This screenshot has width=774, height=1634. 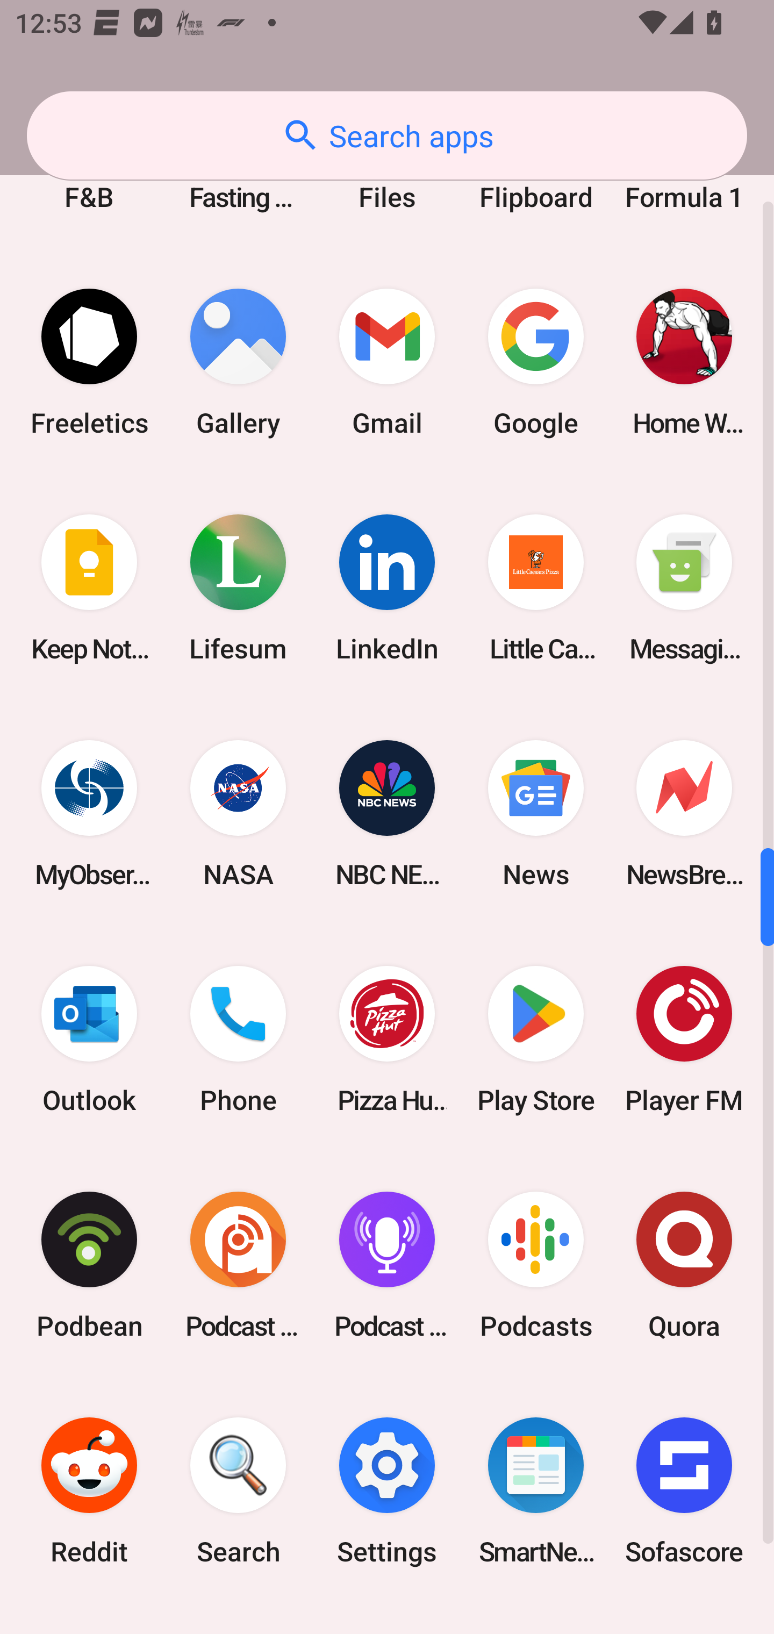 I want to click on Search, so click(x=238, y=1491).